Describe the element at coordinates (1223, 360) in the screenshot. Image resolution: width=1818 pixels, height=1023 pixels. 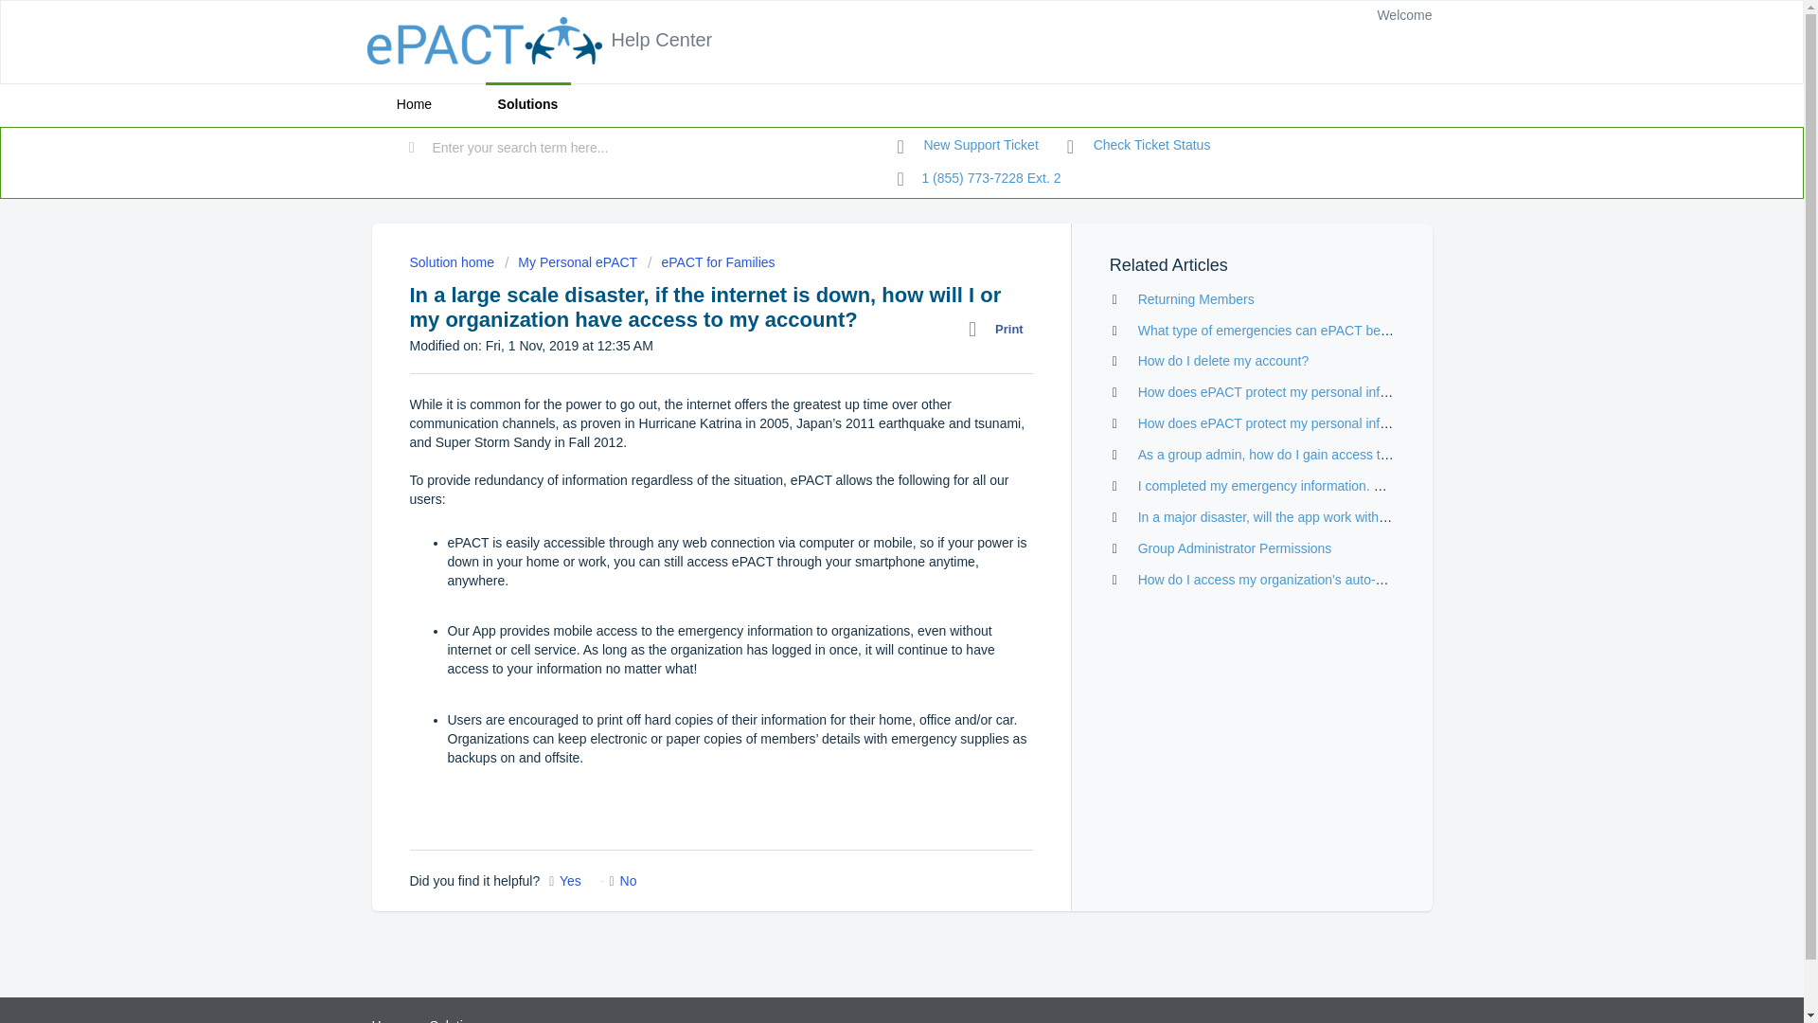
I see `How do I delete my account?` at that location.